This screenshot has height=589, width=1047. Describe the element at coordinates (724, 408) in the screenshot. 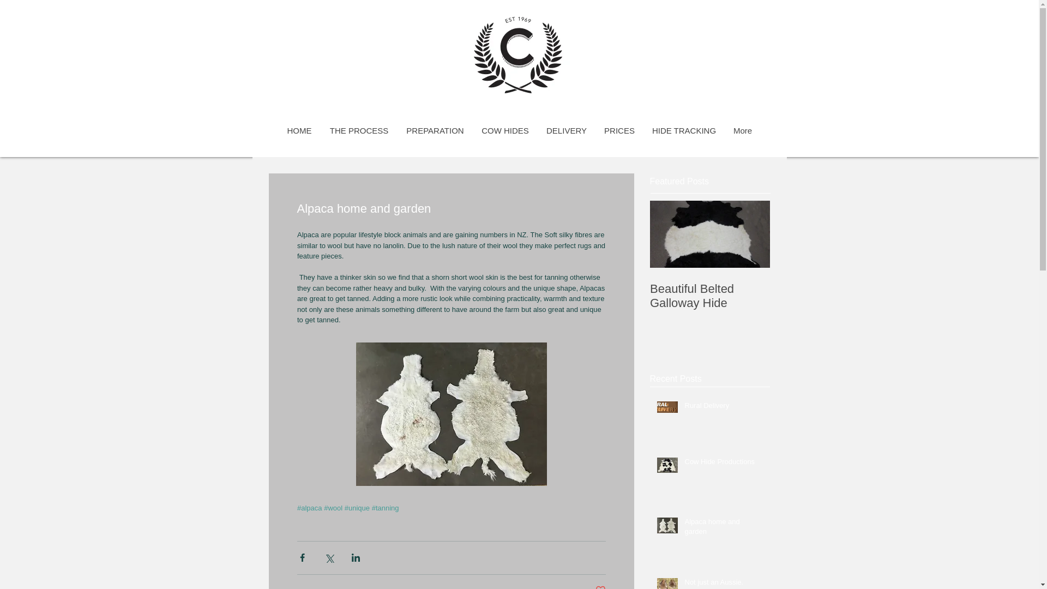

I see `Rural Delivery` at that location.